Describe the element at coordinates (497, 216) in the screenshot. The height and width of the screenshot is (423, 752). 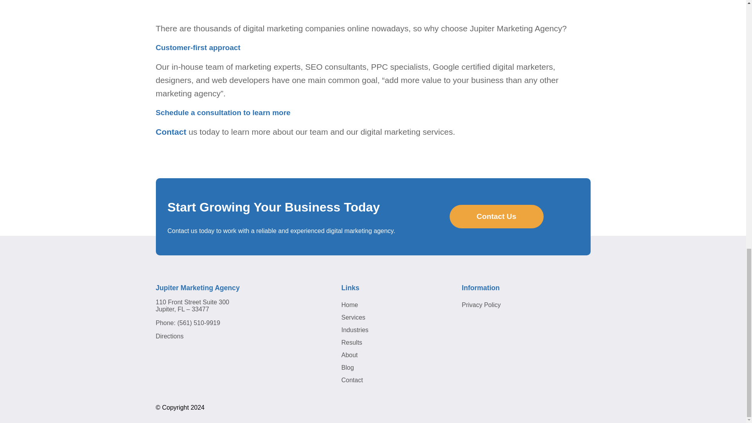
I see `Contact Us` at that location.